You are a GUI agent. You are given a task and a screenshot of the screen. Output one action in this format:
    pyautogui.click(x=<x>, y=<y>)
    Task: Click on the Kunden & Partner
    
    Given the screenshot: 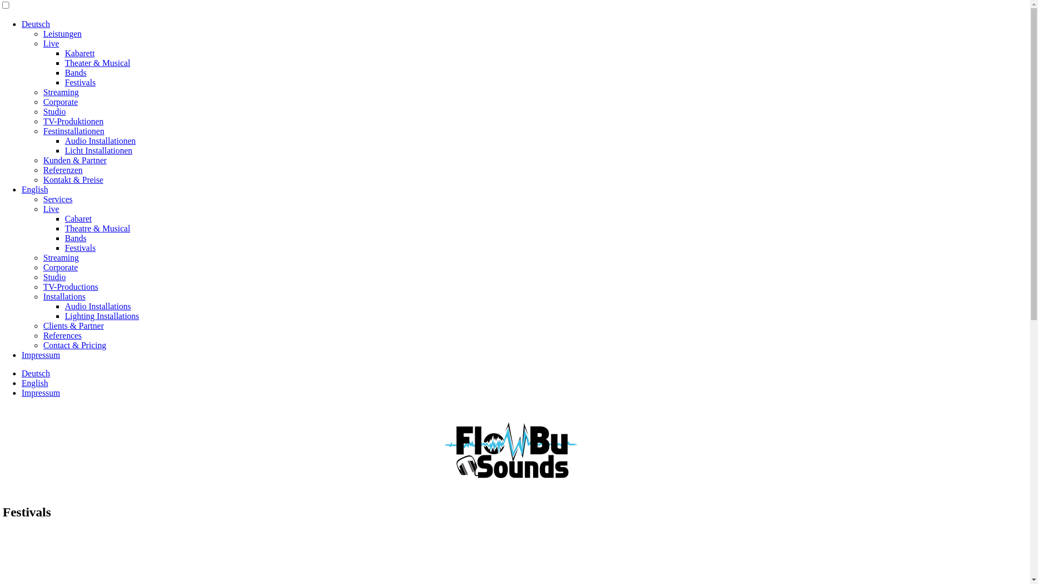 What is the action you would take?
    pyautogui.click(x=75, y=160)
    